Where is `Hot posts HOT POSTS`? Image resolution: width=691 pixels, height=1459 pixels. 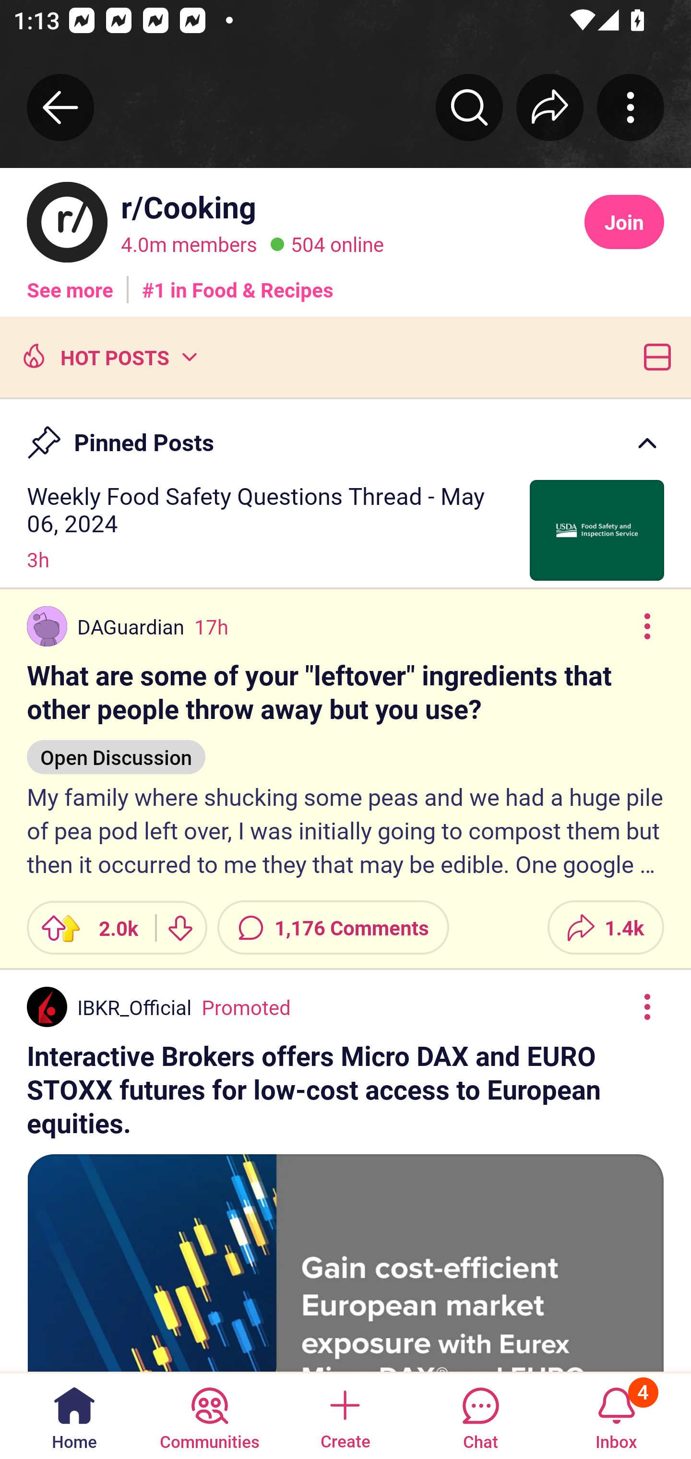
Hot posts HOT POSTS is located at coordinates (108, 356).